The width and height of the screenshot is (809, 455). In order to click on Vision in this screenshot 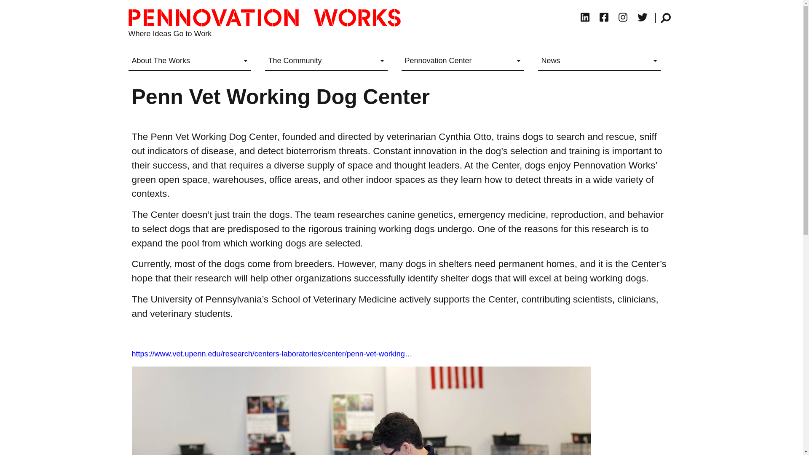, I will do `click(189, 82)`.